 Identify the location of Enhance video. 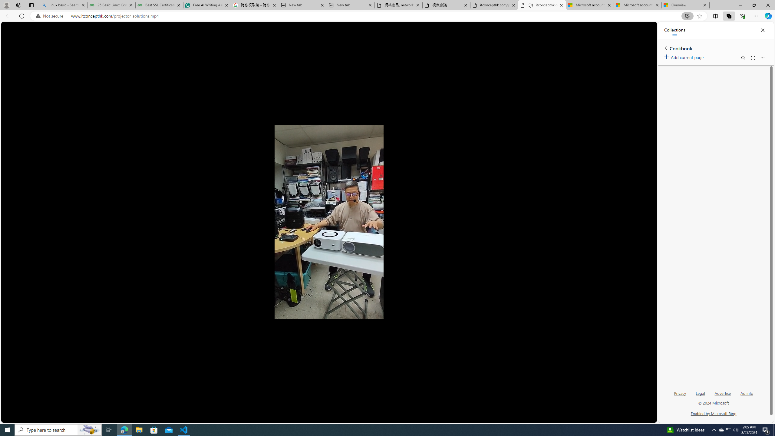
(687, 16).